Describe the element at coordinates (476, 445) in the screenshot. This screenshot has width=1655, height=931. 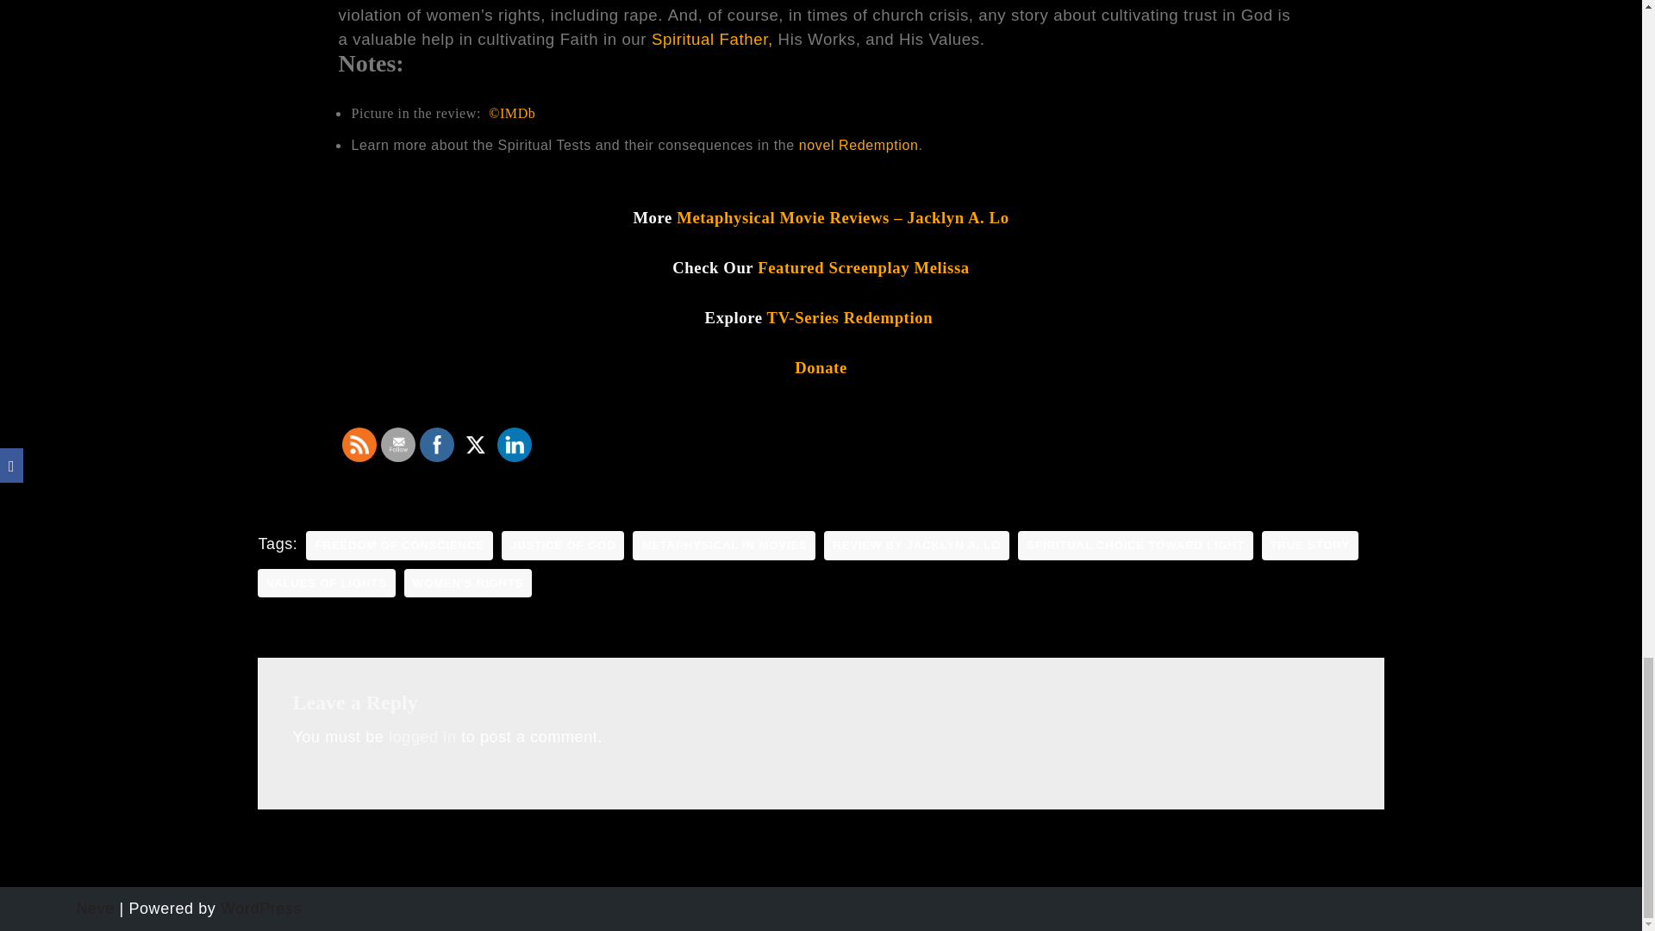
I see `Twitter` at that location.